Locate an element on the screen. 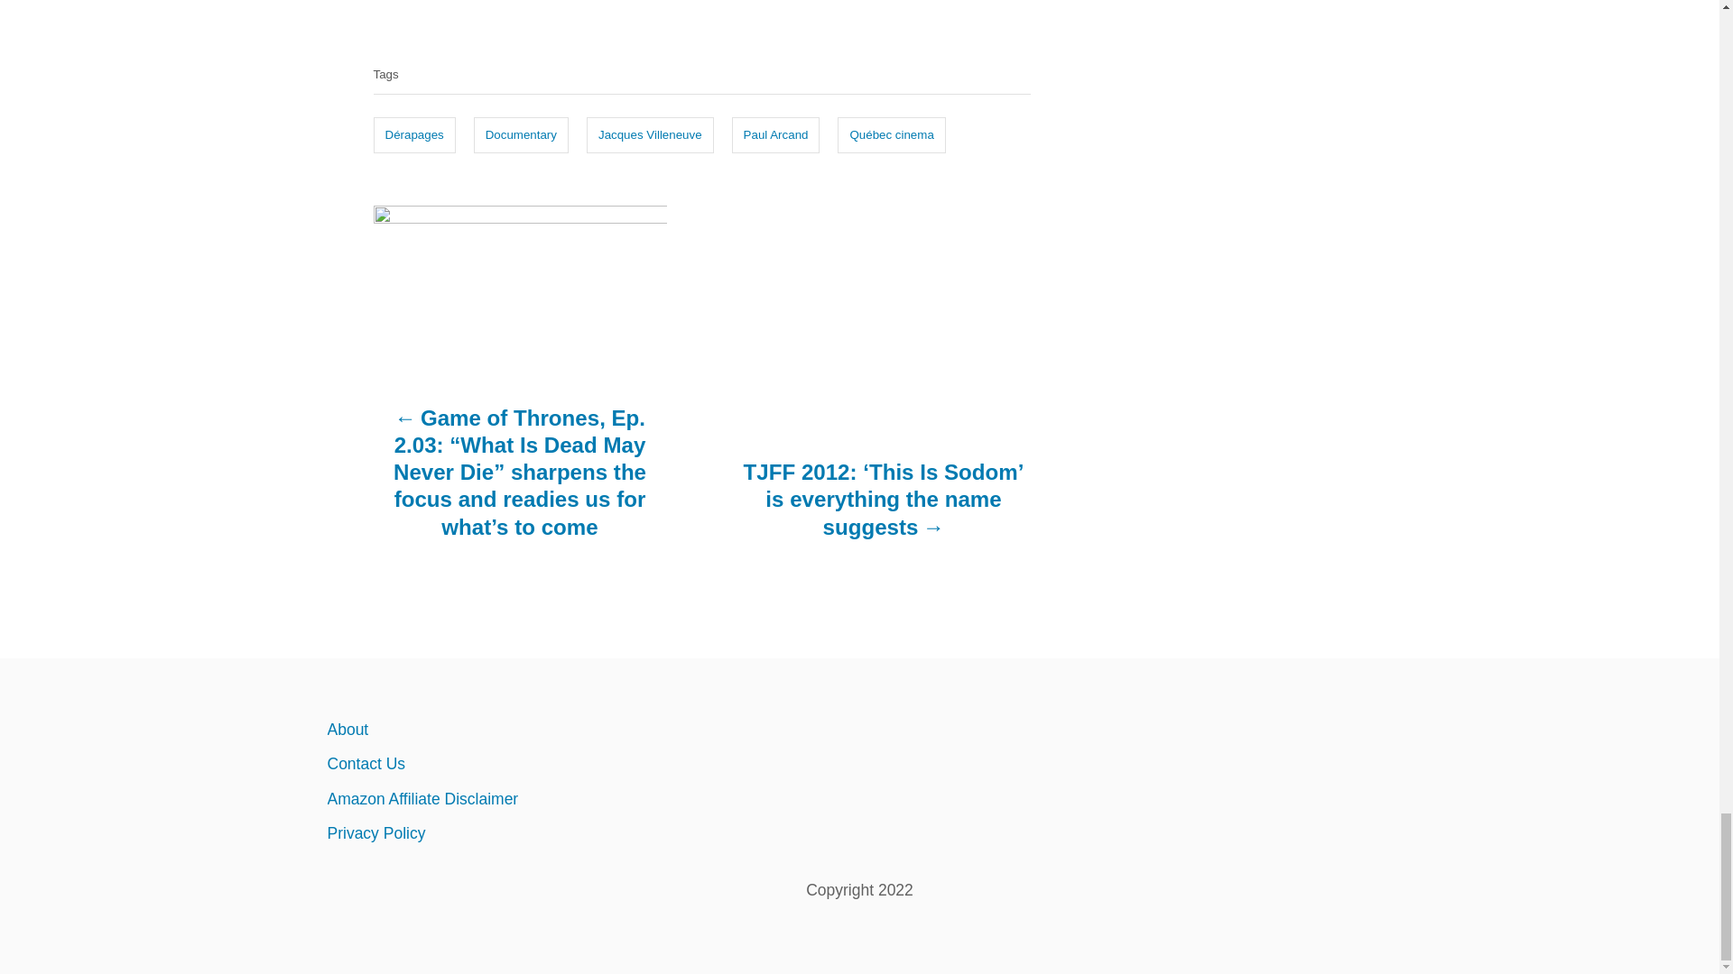 This screenshot has width=1733, height=974. Privacy Policy is located at coordinates (484, 833).